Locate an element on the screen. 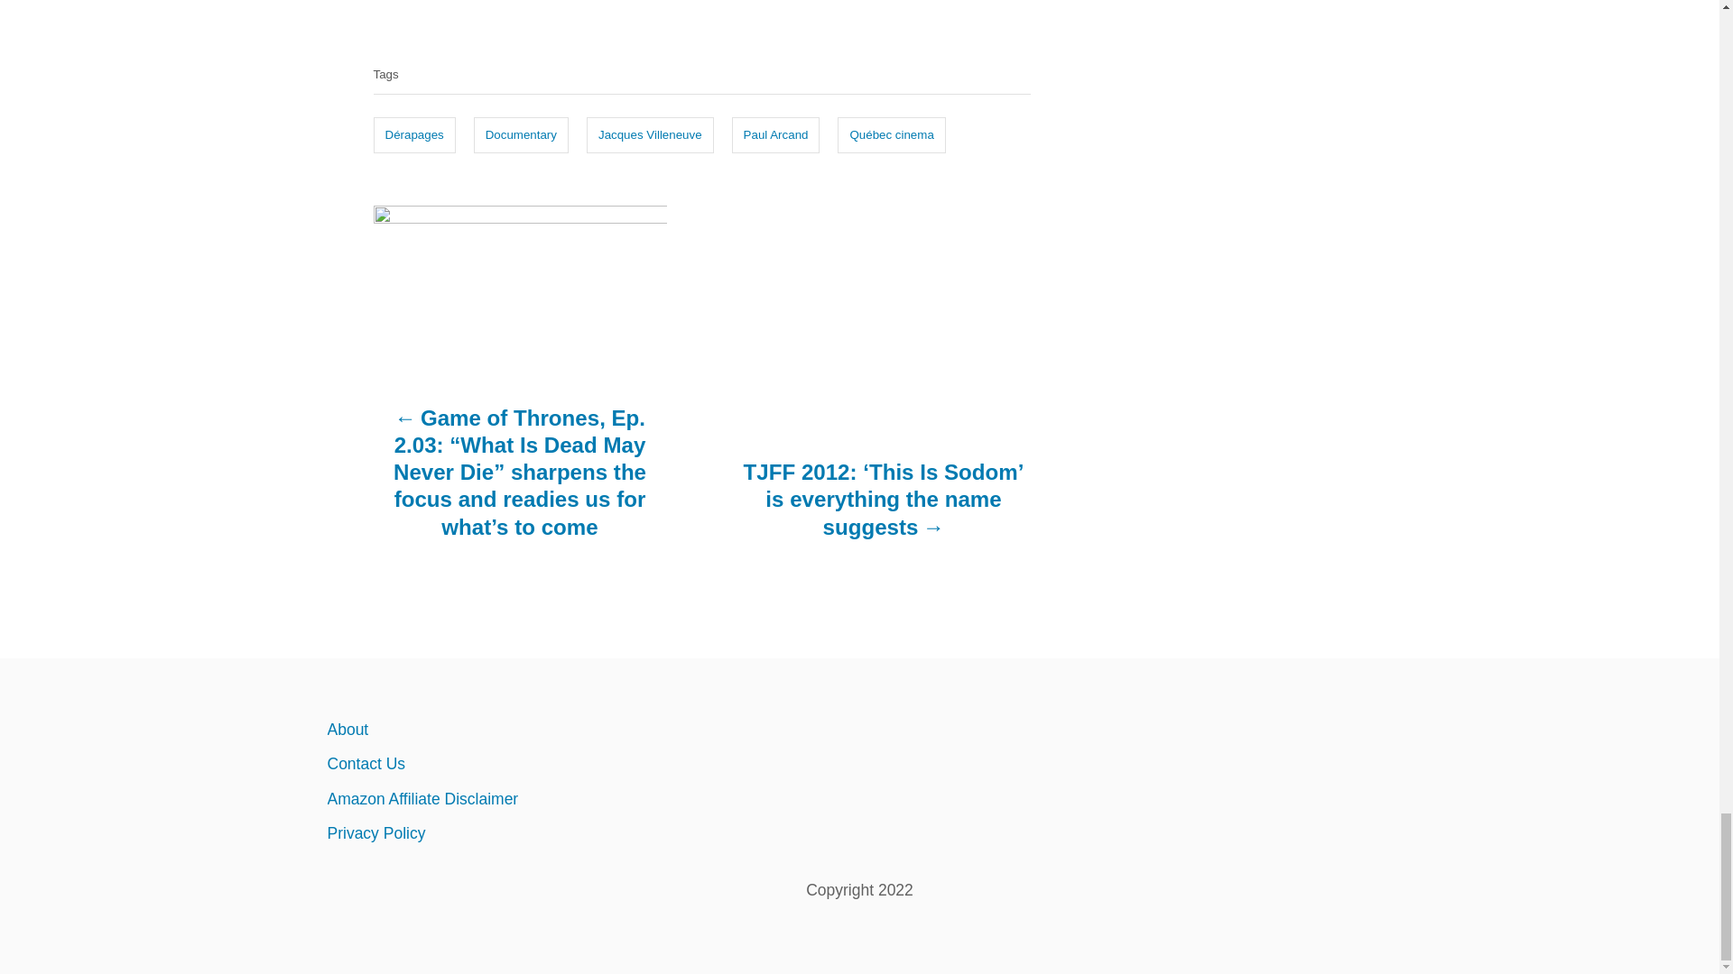 This screenshot has width=1733, height=974. Privacy Policy is located at coordinates (484, 833).